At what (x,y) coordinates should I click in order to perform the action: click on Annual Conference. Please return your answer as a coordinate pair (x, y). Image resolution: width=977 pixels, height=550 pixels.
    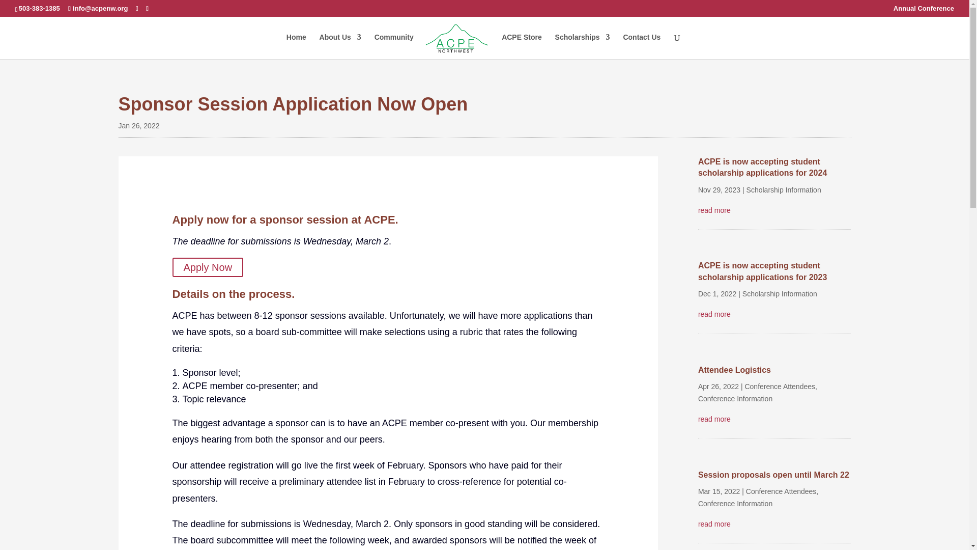
    Looking at the image, I should click on (924, 11).